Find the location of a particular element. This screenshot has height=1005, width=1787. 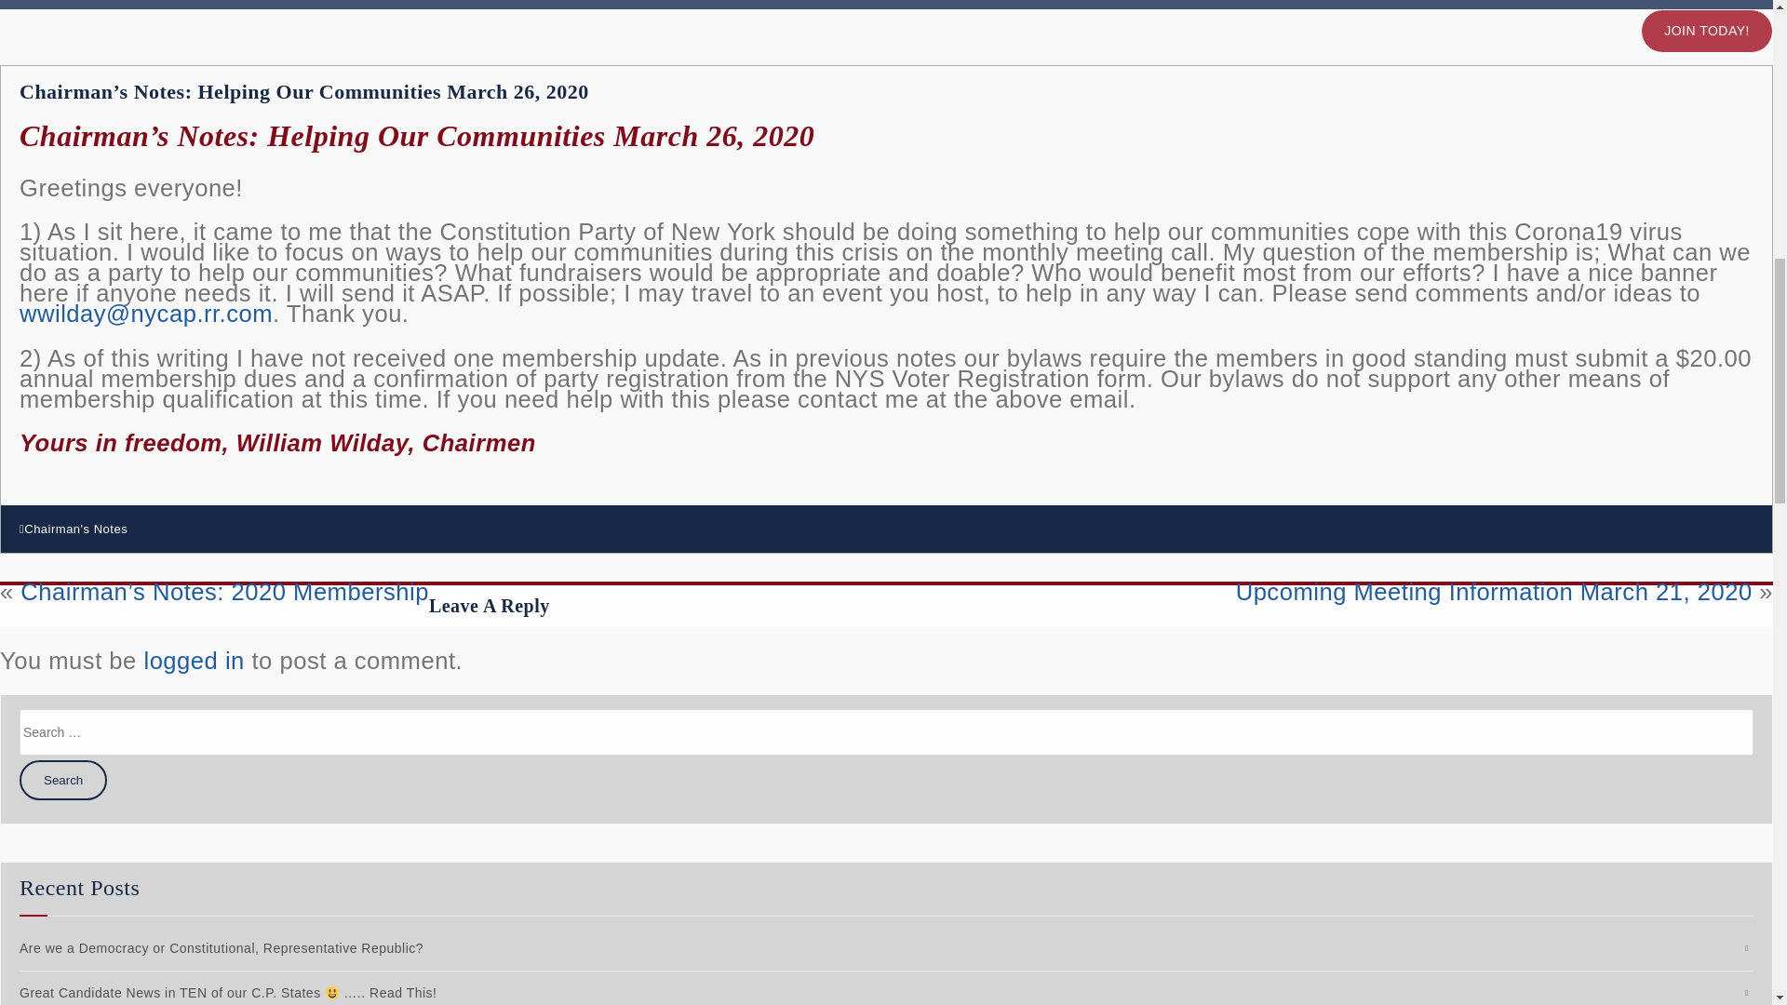

Search is located at coordinates (63, 780).